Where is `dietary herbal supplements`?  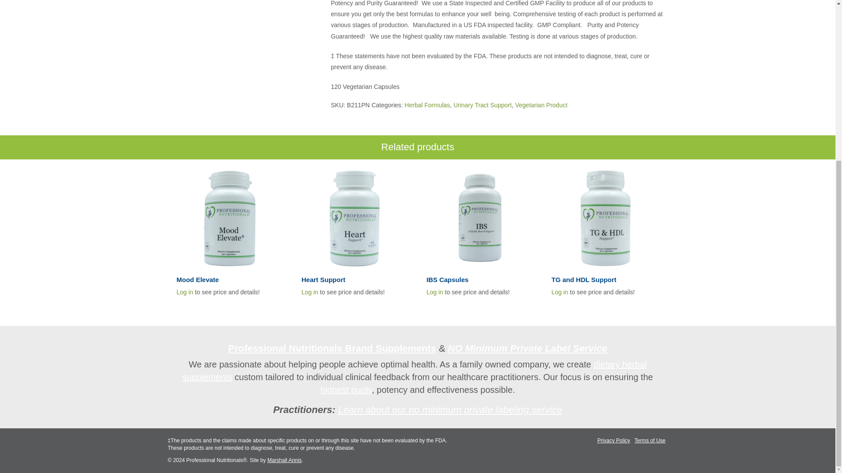 dietary herbal supplements is located at coordinates (414, 371).